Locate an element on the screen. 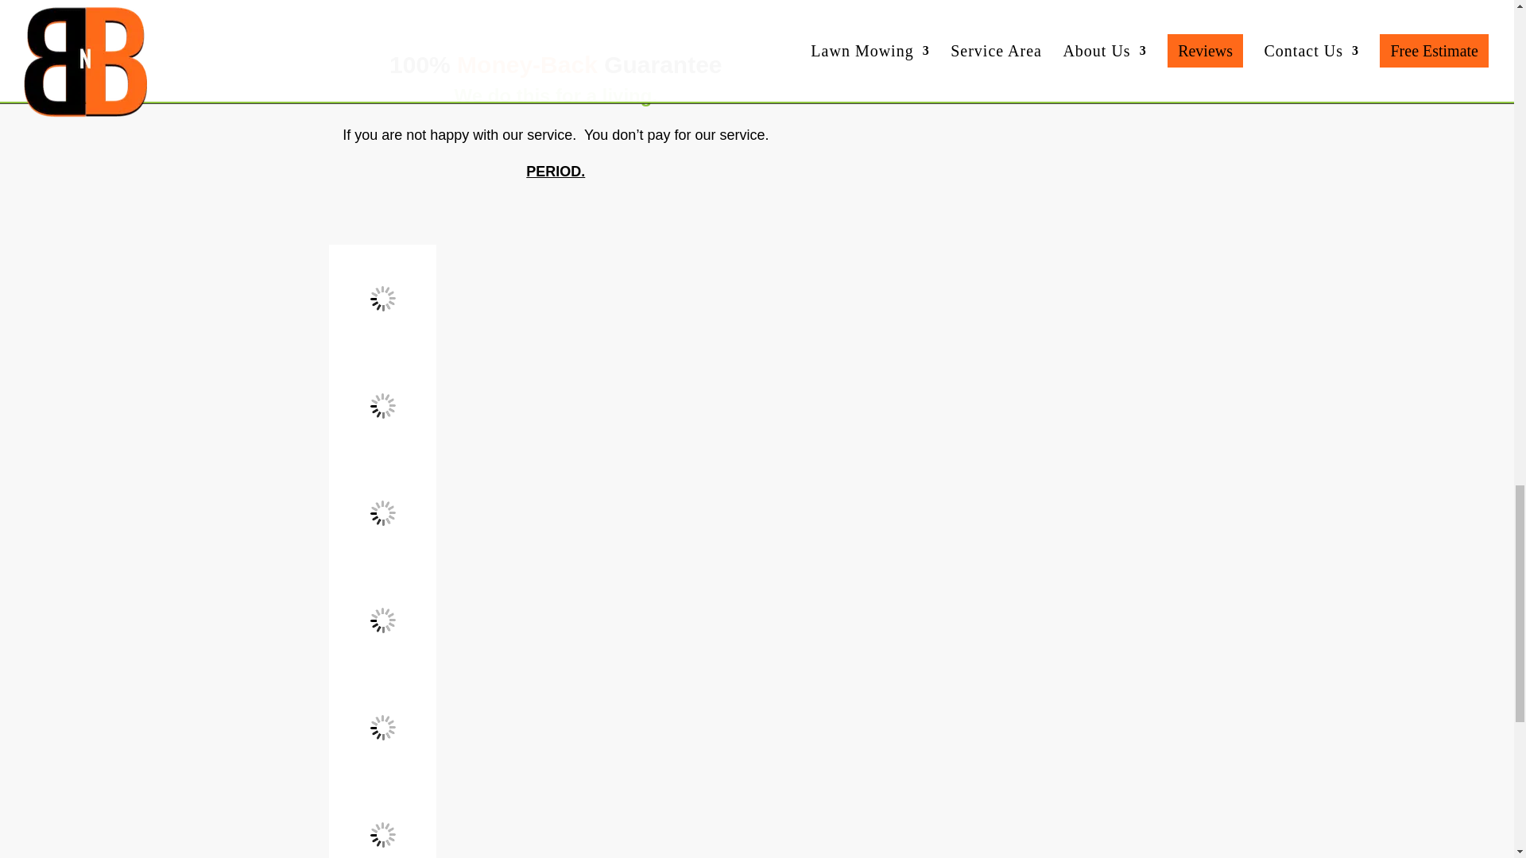  employee spraying mosquitoes is located at coordinates (383, 512).